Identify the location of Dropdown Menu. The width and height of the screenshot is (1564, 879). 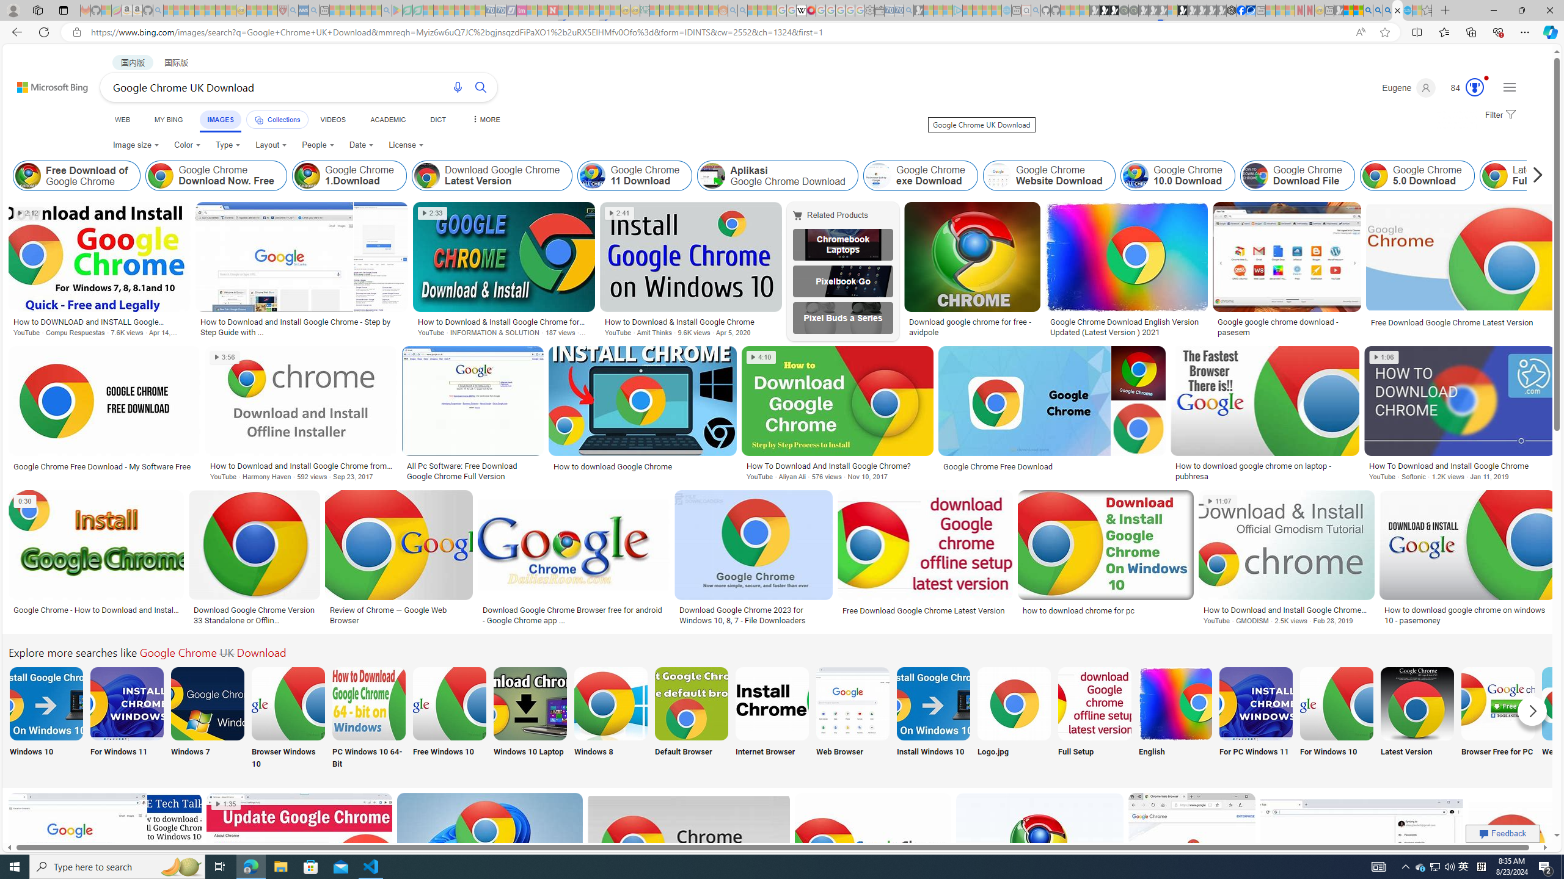
(485, 120).